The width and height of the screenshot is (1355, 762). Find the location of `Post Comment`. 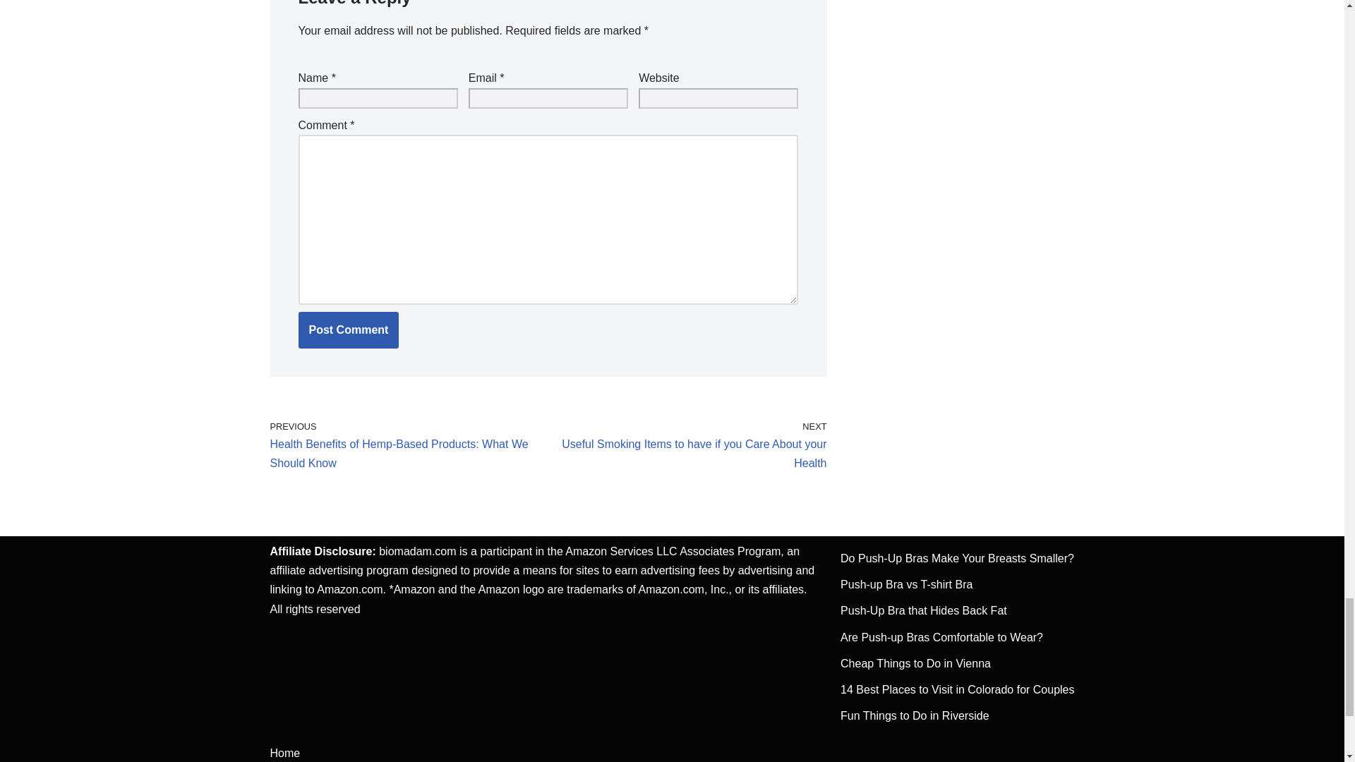

Post Comment is located at coordinates (348, 329).